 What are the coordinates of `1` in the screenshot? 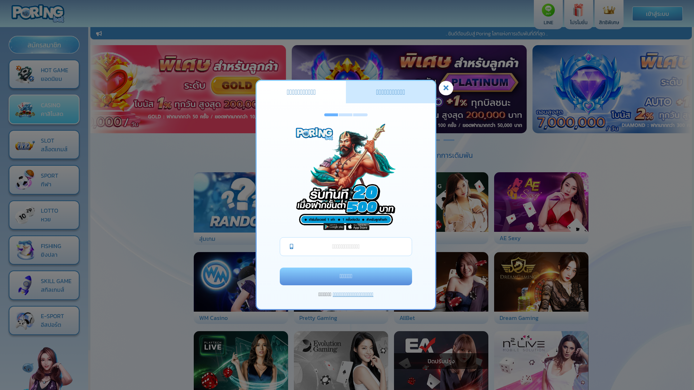 It's located at (333, 140).